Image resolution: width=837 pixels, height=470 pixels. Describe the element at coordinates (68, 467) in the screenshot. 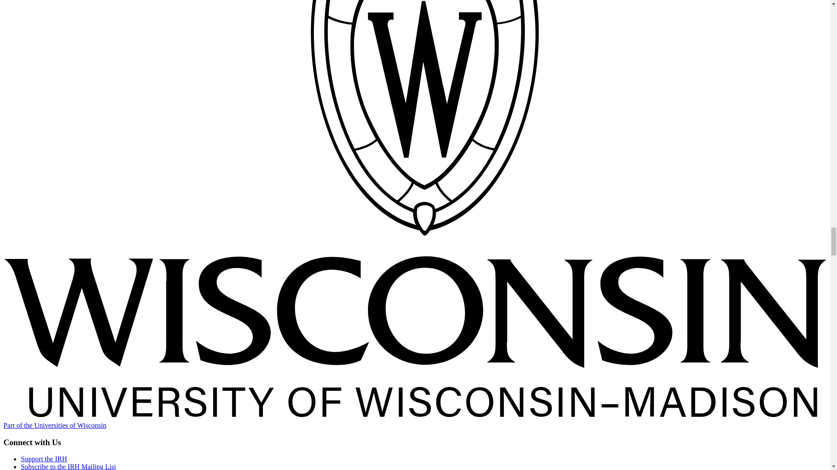

I see `Subscribe to the IRH Mailing List` at that location.